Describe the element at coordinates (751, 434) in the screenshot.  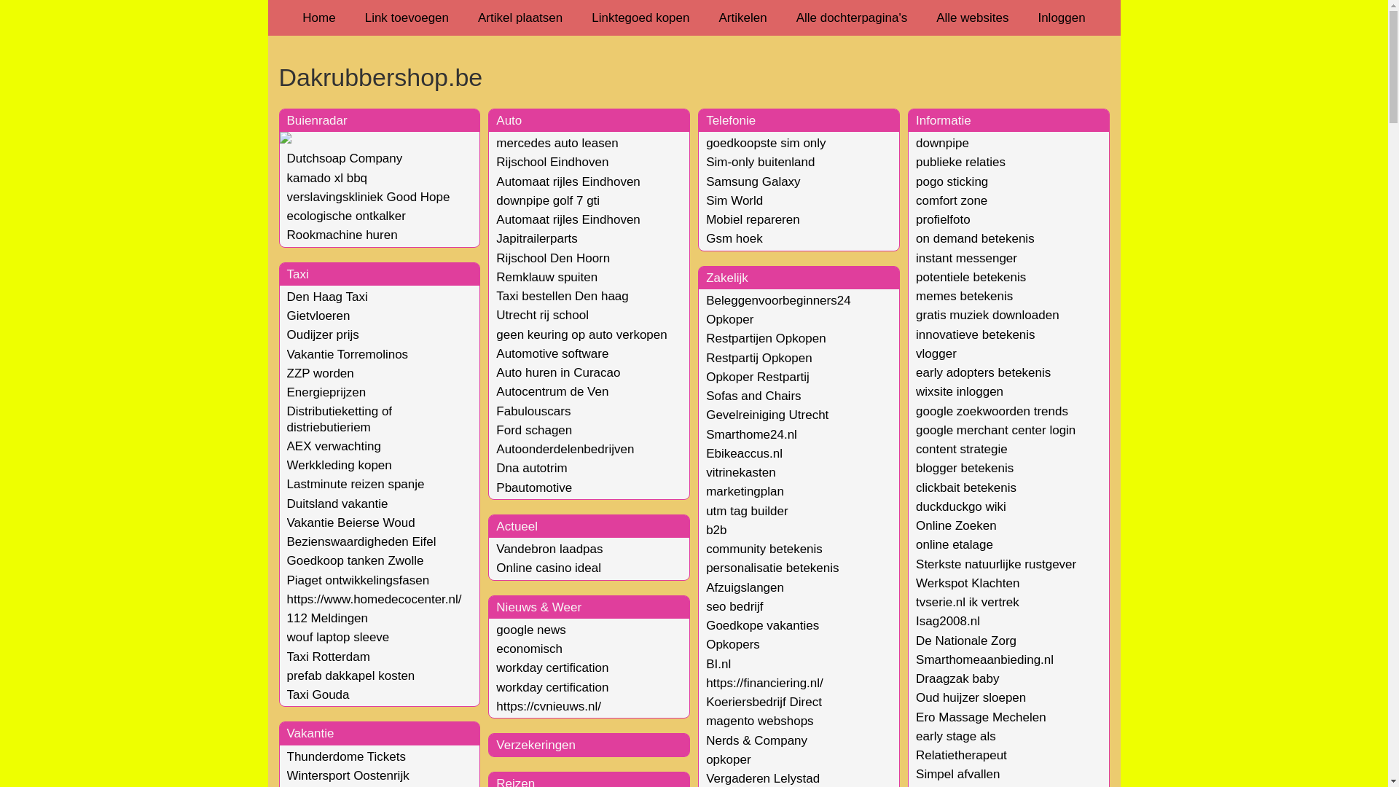
I see `Smarthome24.nl` at that location.